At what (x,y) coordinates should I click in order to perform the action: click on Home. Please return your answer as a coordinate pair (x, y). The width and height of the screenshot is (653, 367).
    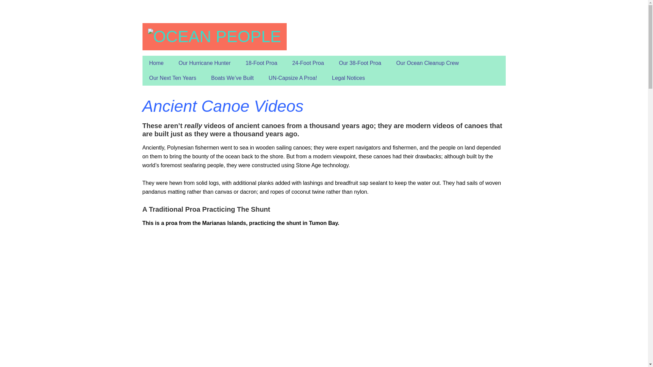
    Looking at the image, I should click on (156, 63).